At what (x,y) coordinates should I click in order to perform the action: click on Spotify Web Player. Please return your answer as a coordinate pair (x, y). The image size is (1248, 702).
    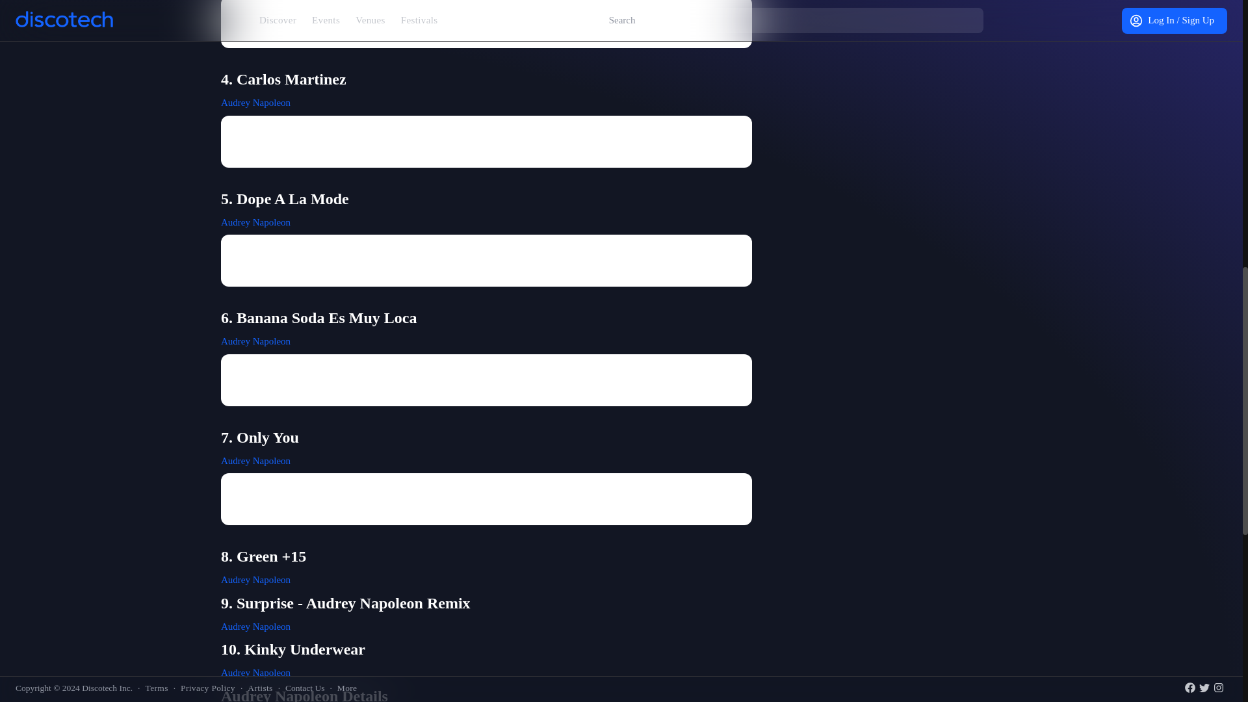
    Looking at the image, I should click on (486, 499).